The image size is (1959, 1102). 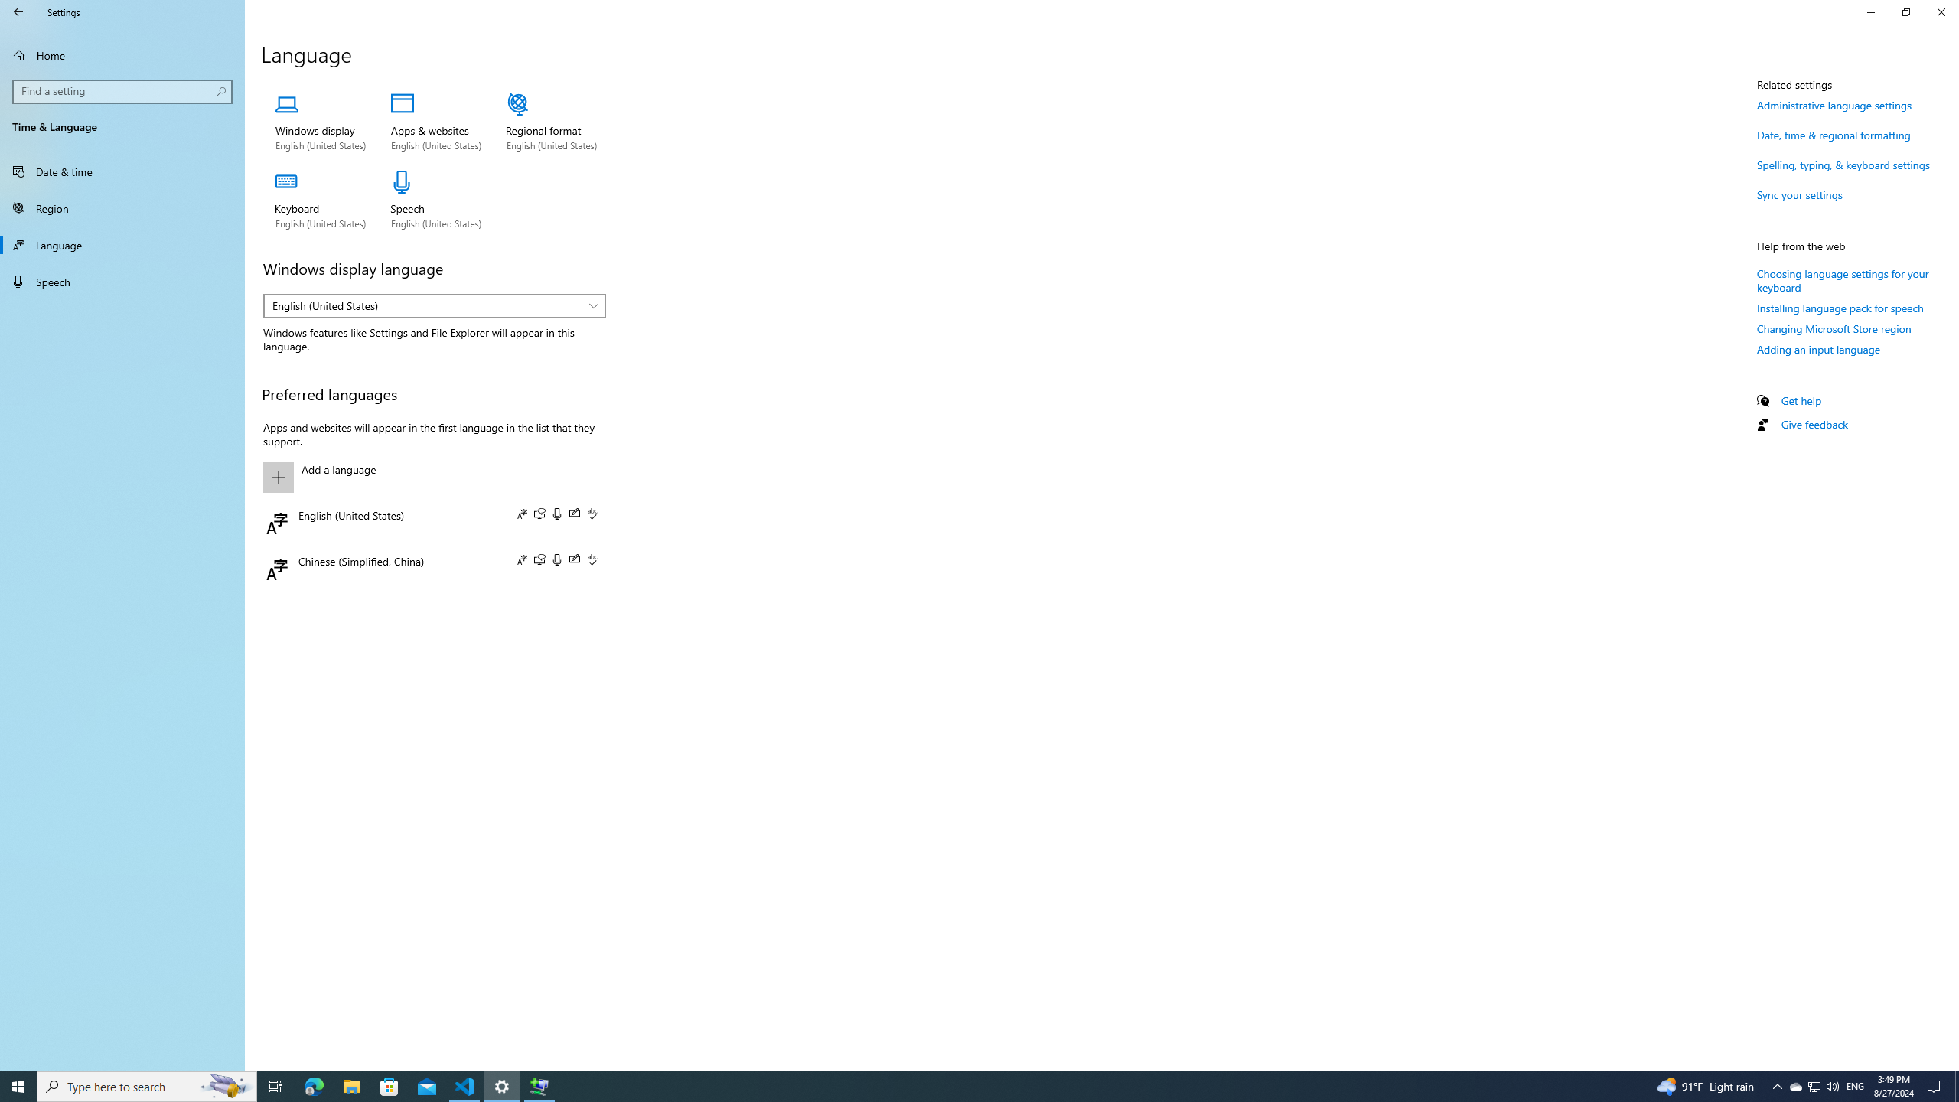 I want to click on Tray Input Indicator - English (United States), so click(x=1855, y=1087).